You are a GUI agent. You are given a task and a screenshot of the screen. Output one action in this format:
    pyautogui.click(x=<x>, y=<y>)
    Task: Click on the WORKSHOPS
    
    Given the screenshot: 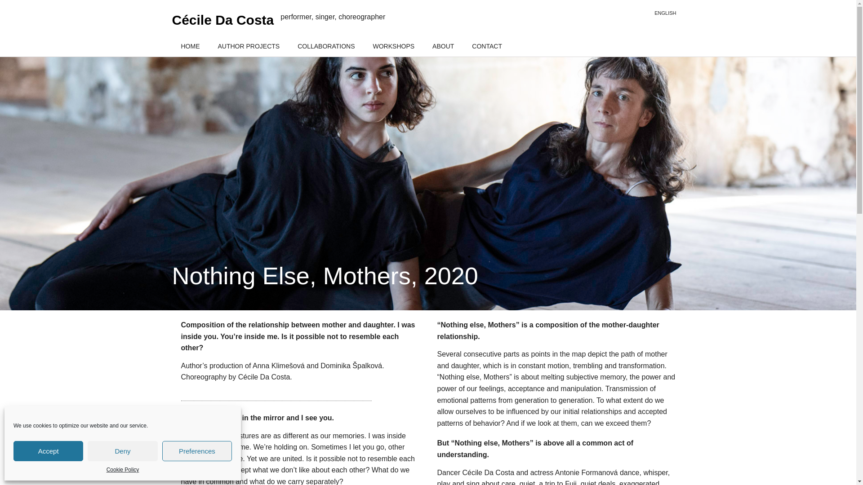 What is the action you would take?
    pyautogui.click(x=394, y=46)
    